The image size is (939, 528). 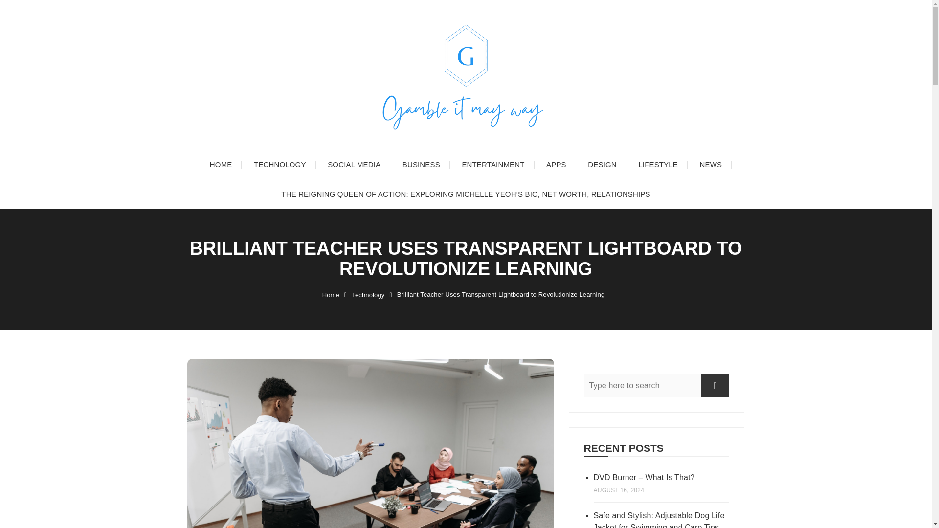 What do you see at coordinates (354, 164) in the screenshot?
I see `SOCIAL MEDIA` at bounding box center [354, 164].